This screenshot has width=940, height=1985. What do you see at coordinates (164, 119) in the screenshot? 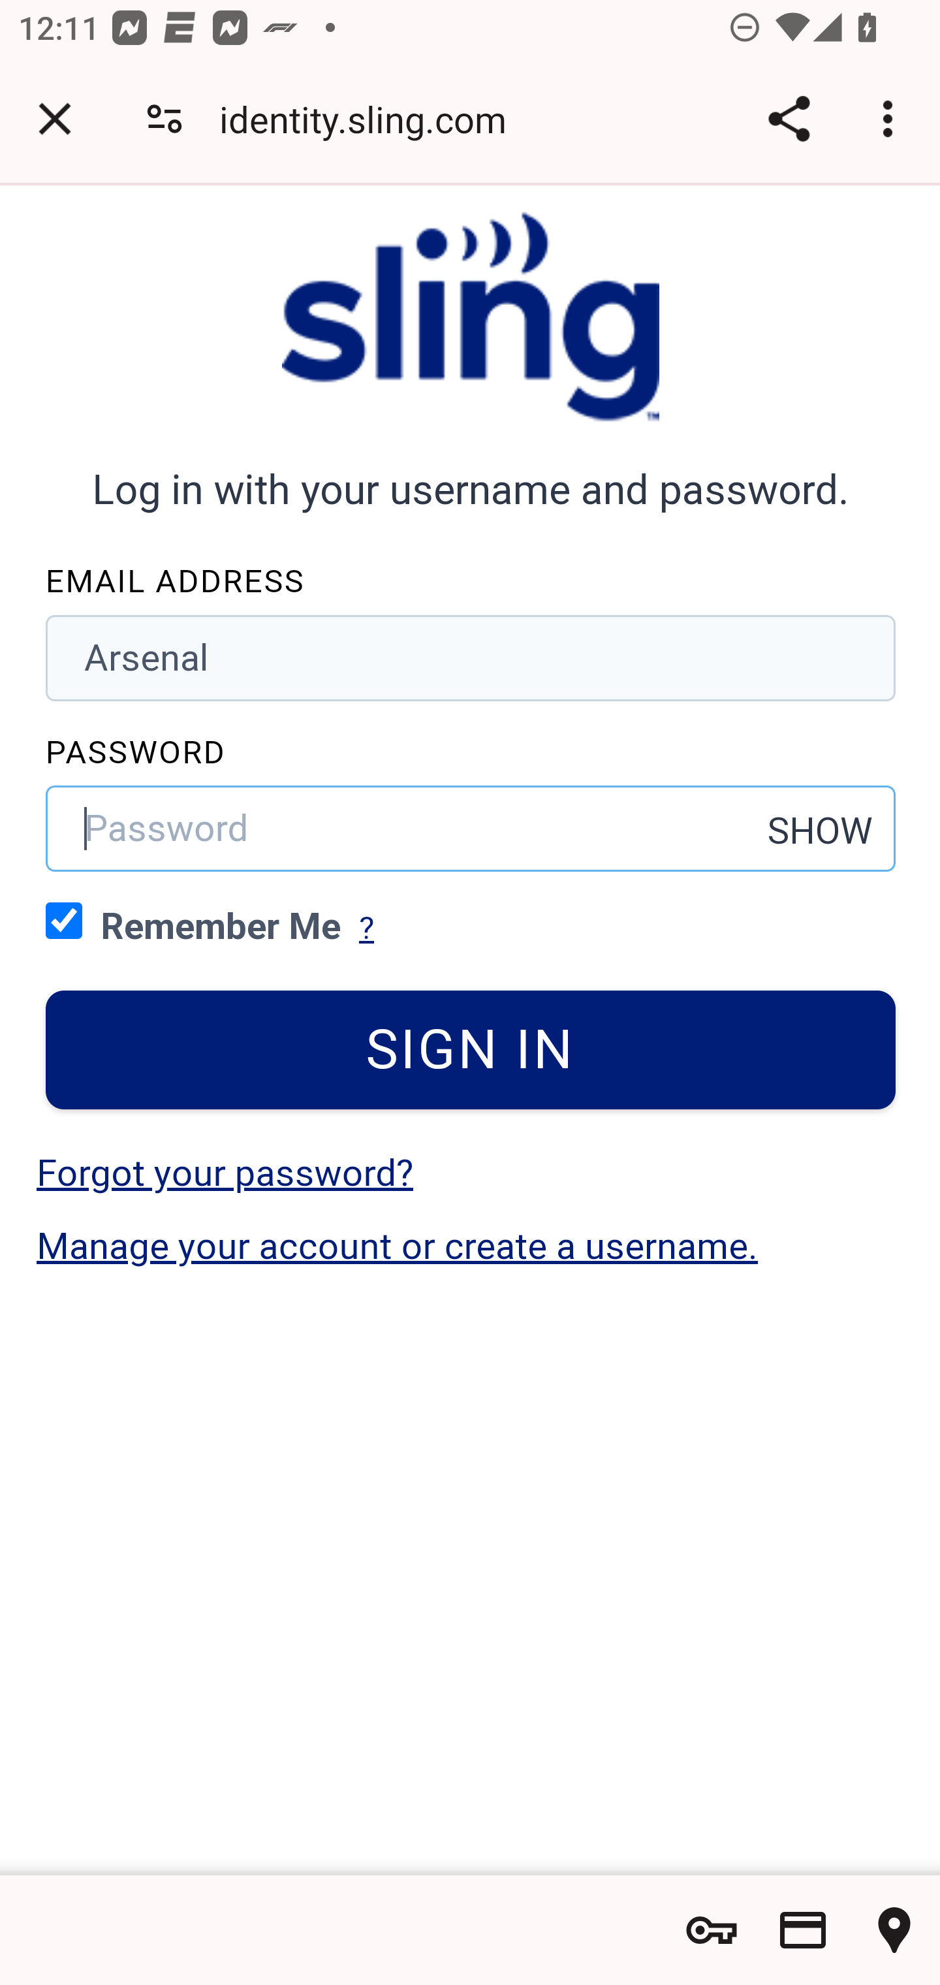
I see `Connection is secure` at bounding box center [164, 119].